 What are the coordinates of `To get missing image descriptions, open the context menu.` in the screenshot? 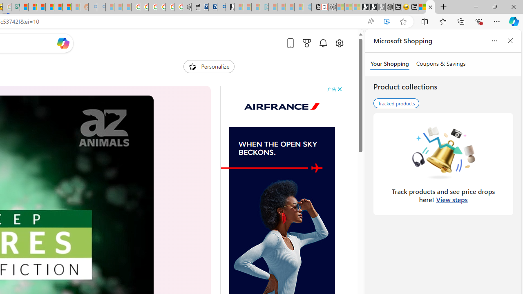 It's located at (322, 168).